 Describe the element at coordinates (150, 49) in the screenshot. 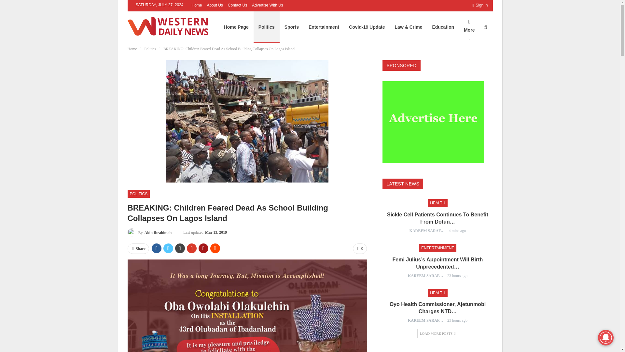

I see `Politics` at that location.